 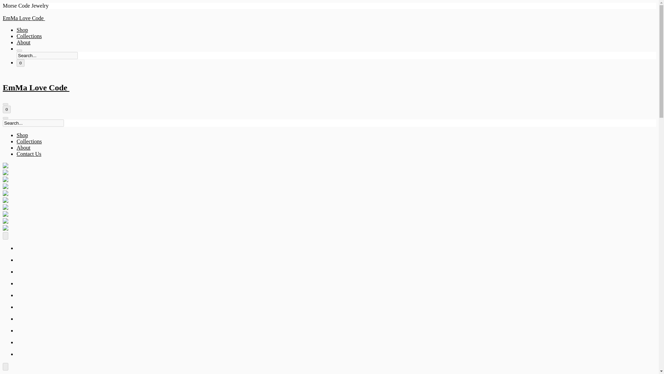 I want to click on Collections, so click(x=29, y=36).